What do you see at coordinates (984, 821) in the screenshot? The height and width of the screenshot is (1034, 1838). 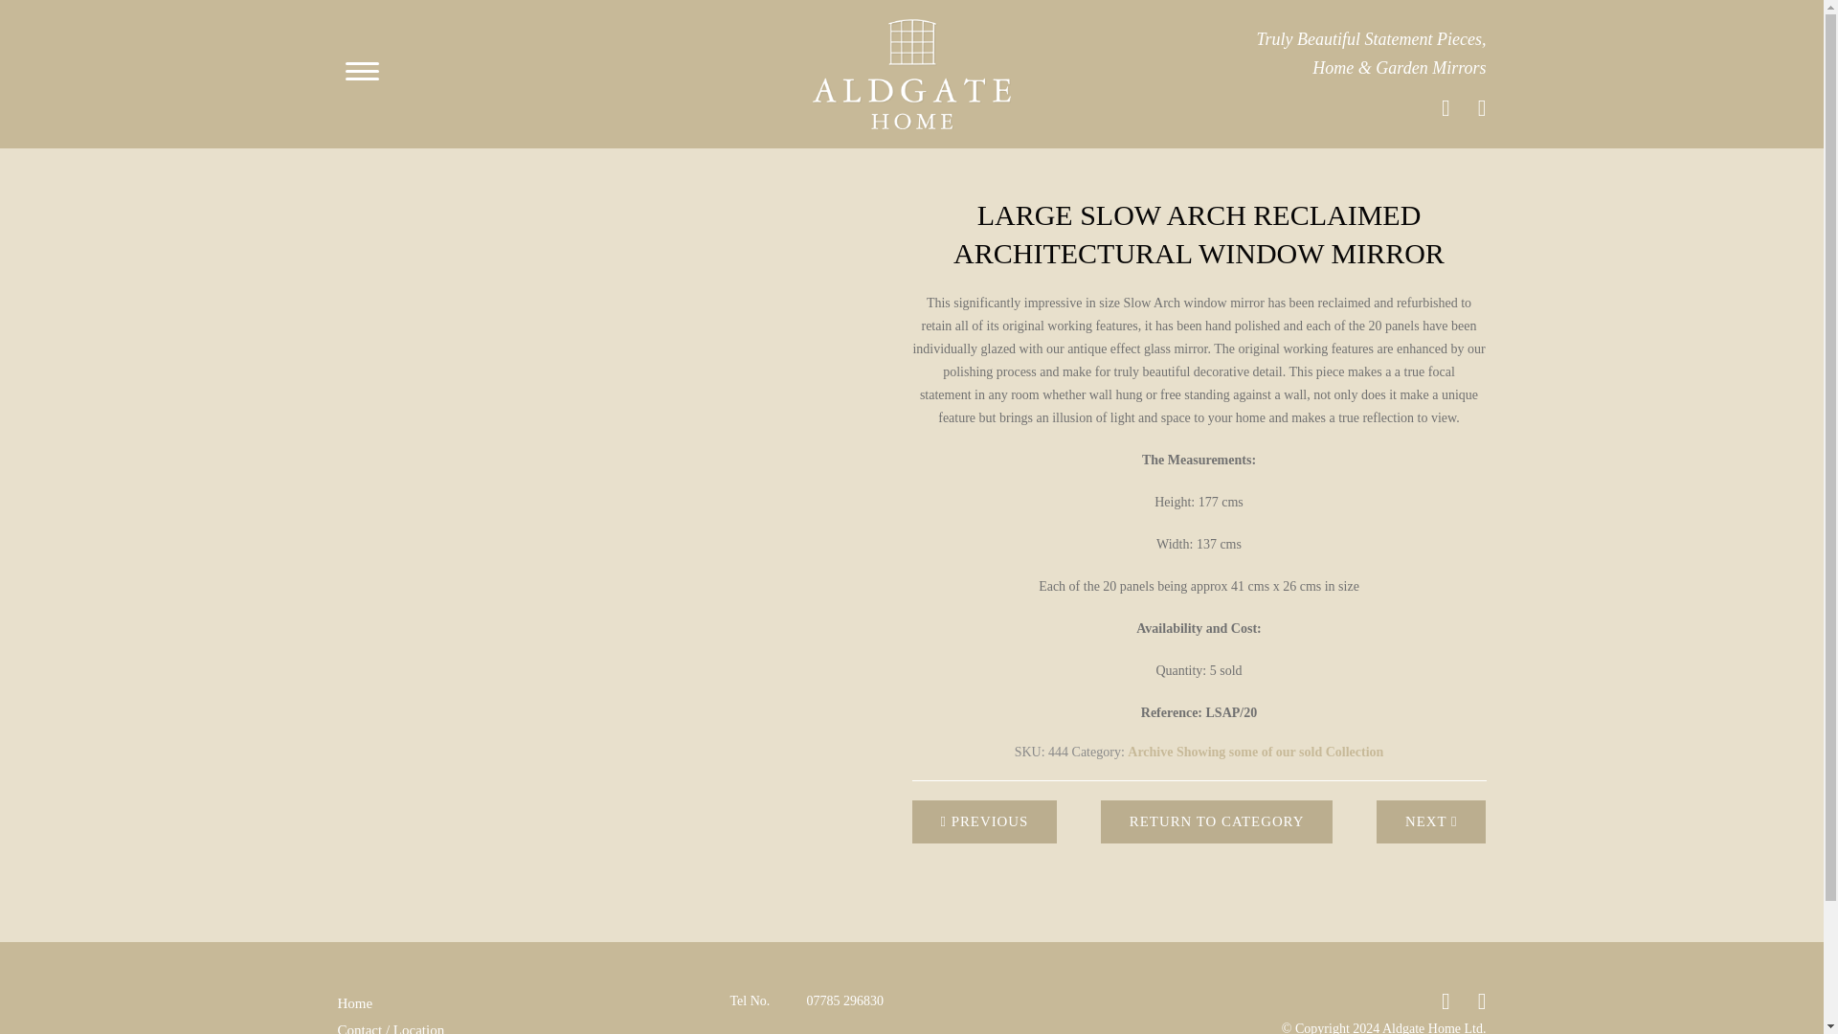 I see `PREVIOUS` at bounding box center [984, 821].